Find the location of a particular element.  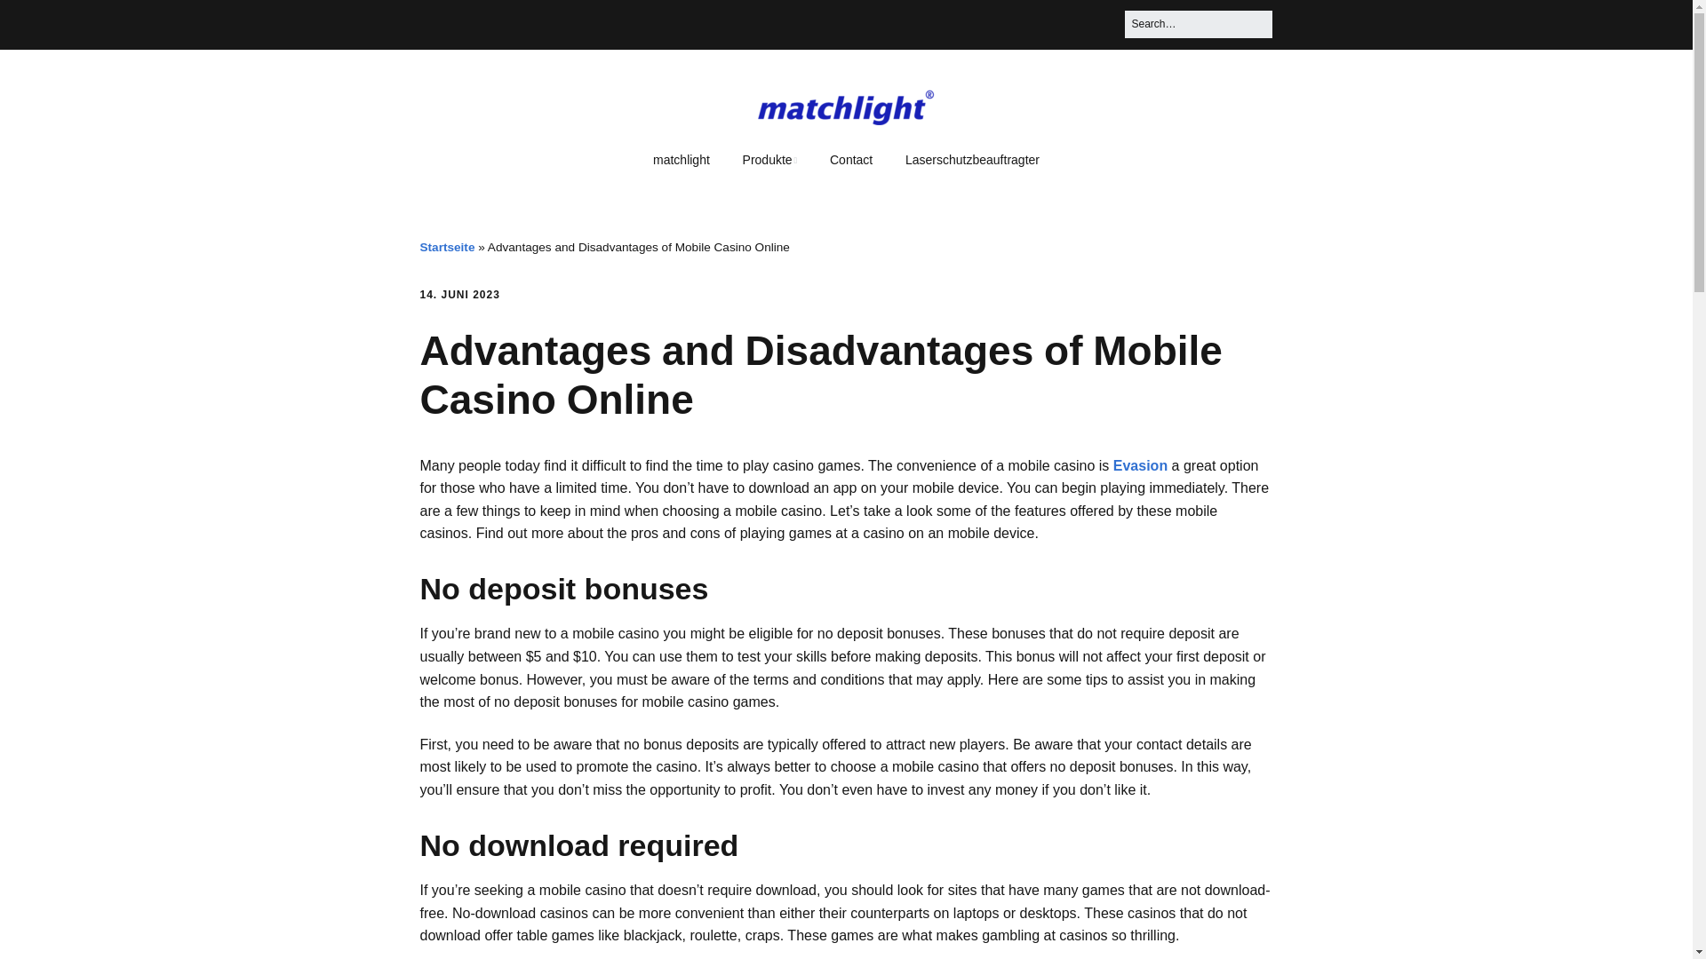

Laserschutzbeauftragter is located at coordinates (972, 160).